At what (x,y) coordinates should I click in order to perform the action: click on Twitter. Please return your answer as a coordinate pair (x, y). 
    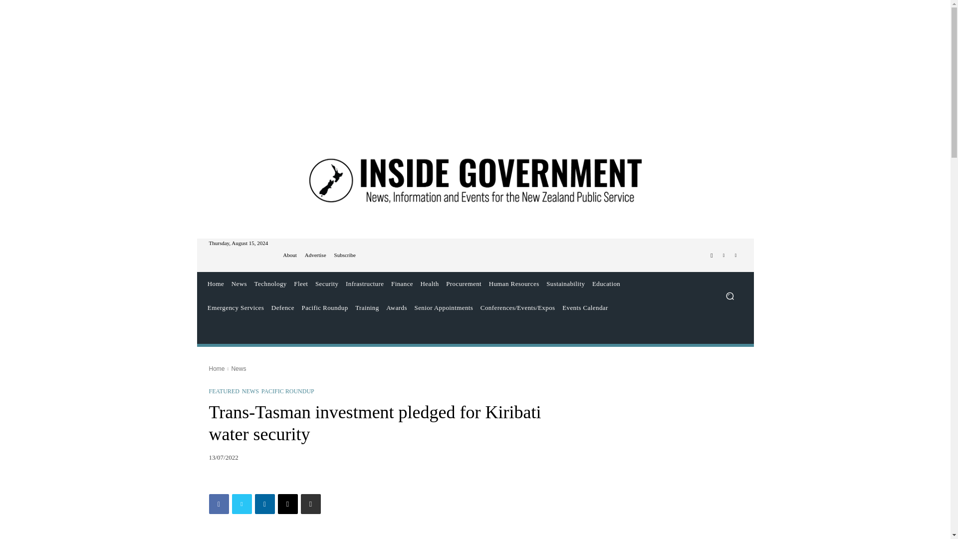
    Looking at the image, I should click on (723, 256).